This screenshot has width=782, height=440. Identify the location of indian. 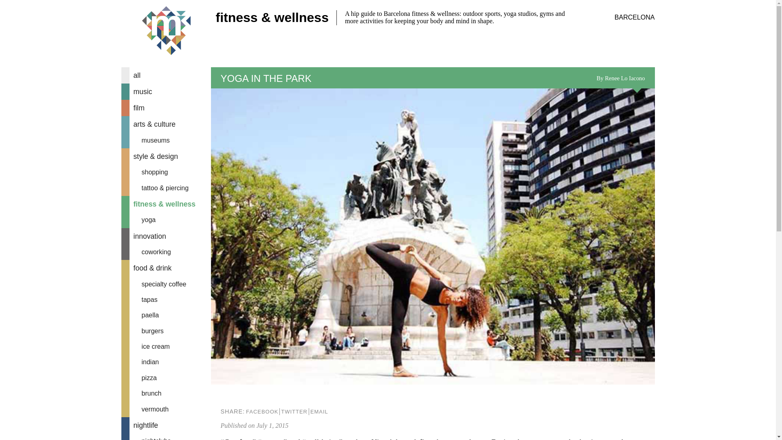
(166, 362).